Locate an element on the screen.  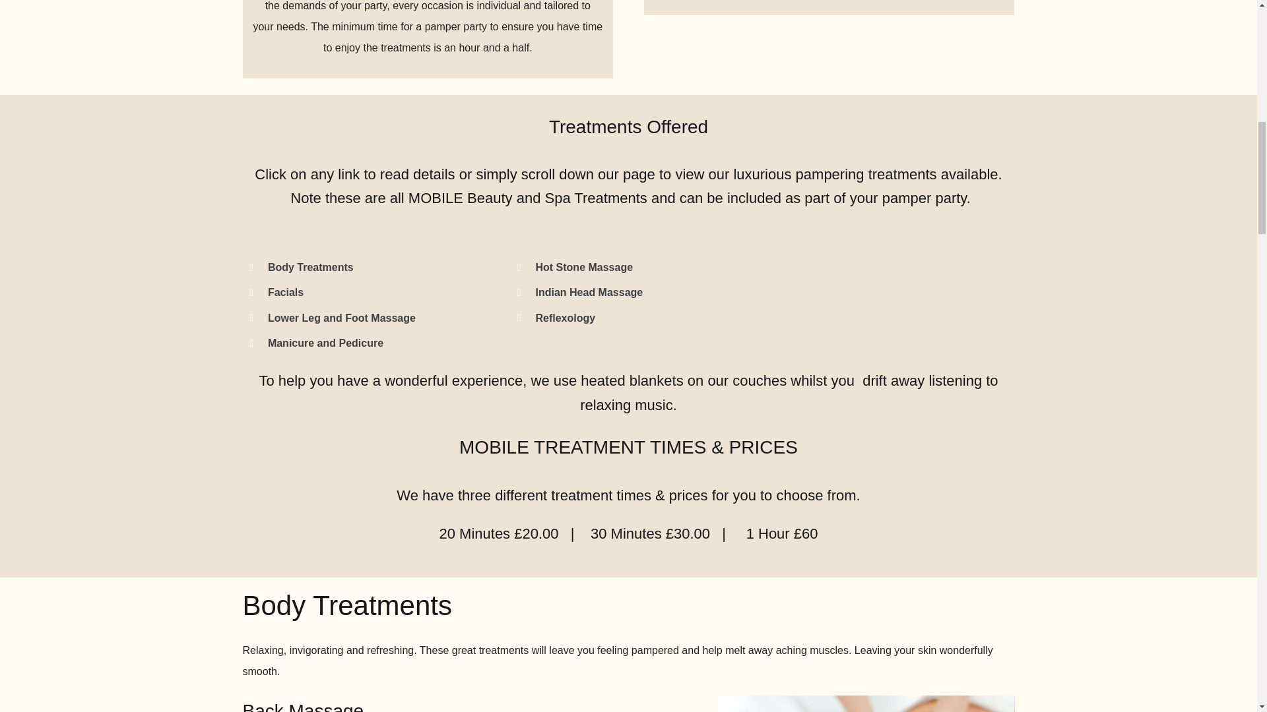
Indian Head Massage is located at coordinates (589, 293).